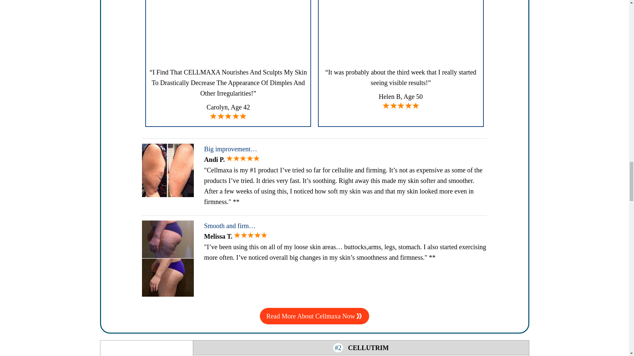  I want to click on Read More About Cellmaxa Now, so click(315, 316).